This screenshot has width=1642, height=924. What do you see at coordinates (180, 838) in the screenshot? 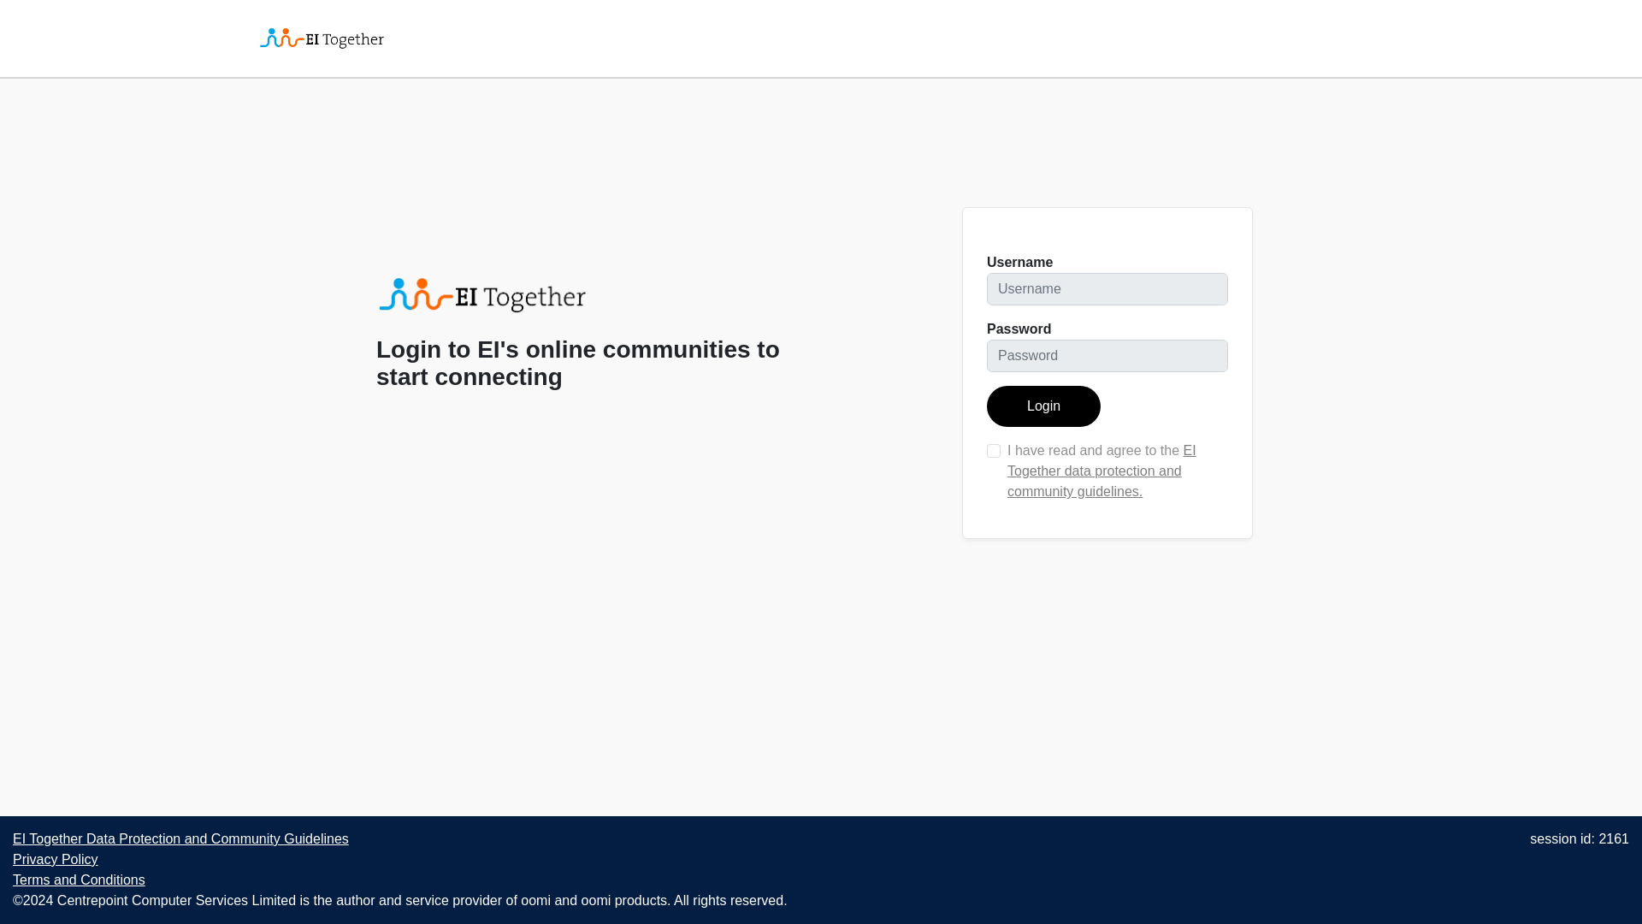
I see `EI Together Data Protection and Community Guidelines` at bounding box center [180, 838].